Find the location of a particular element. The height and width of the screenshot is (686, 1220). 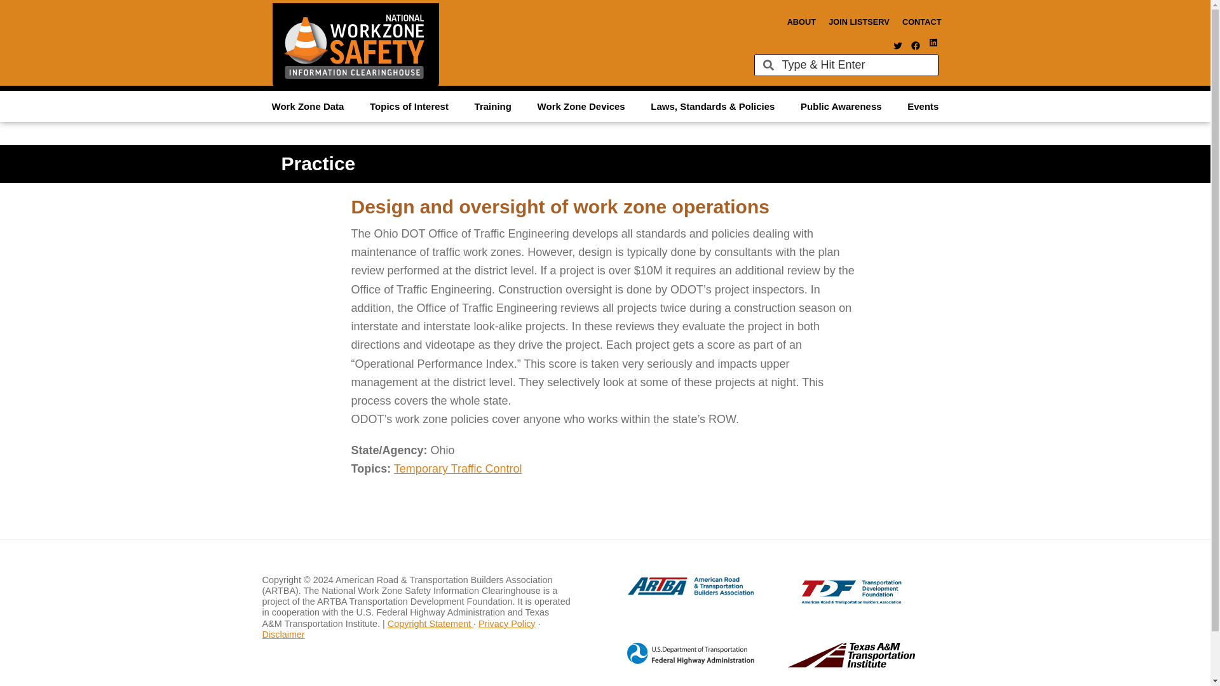

TWITTER is located at coordinates (897, 45).